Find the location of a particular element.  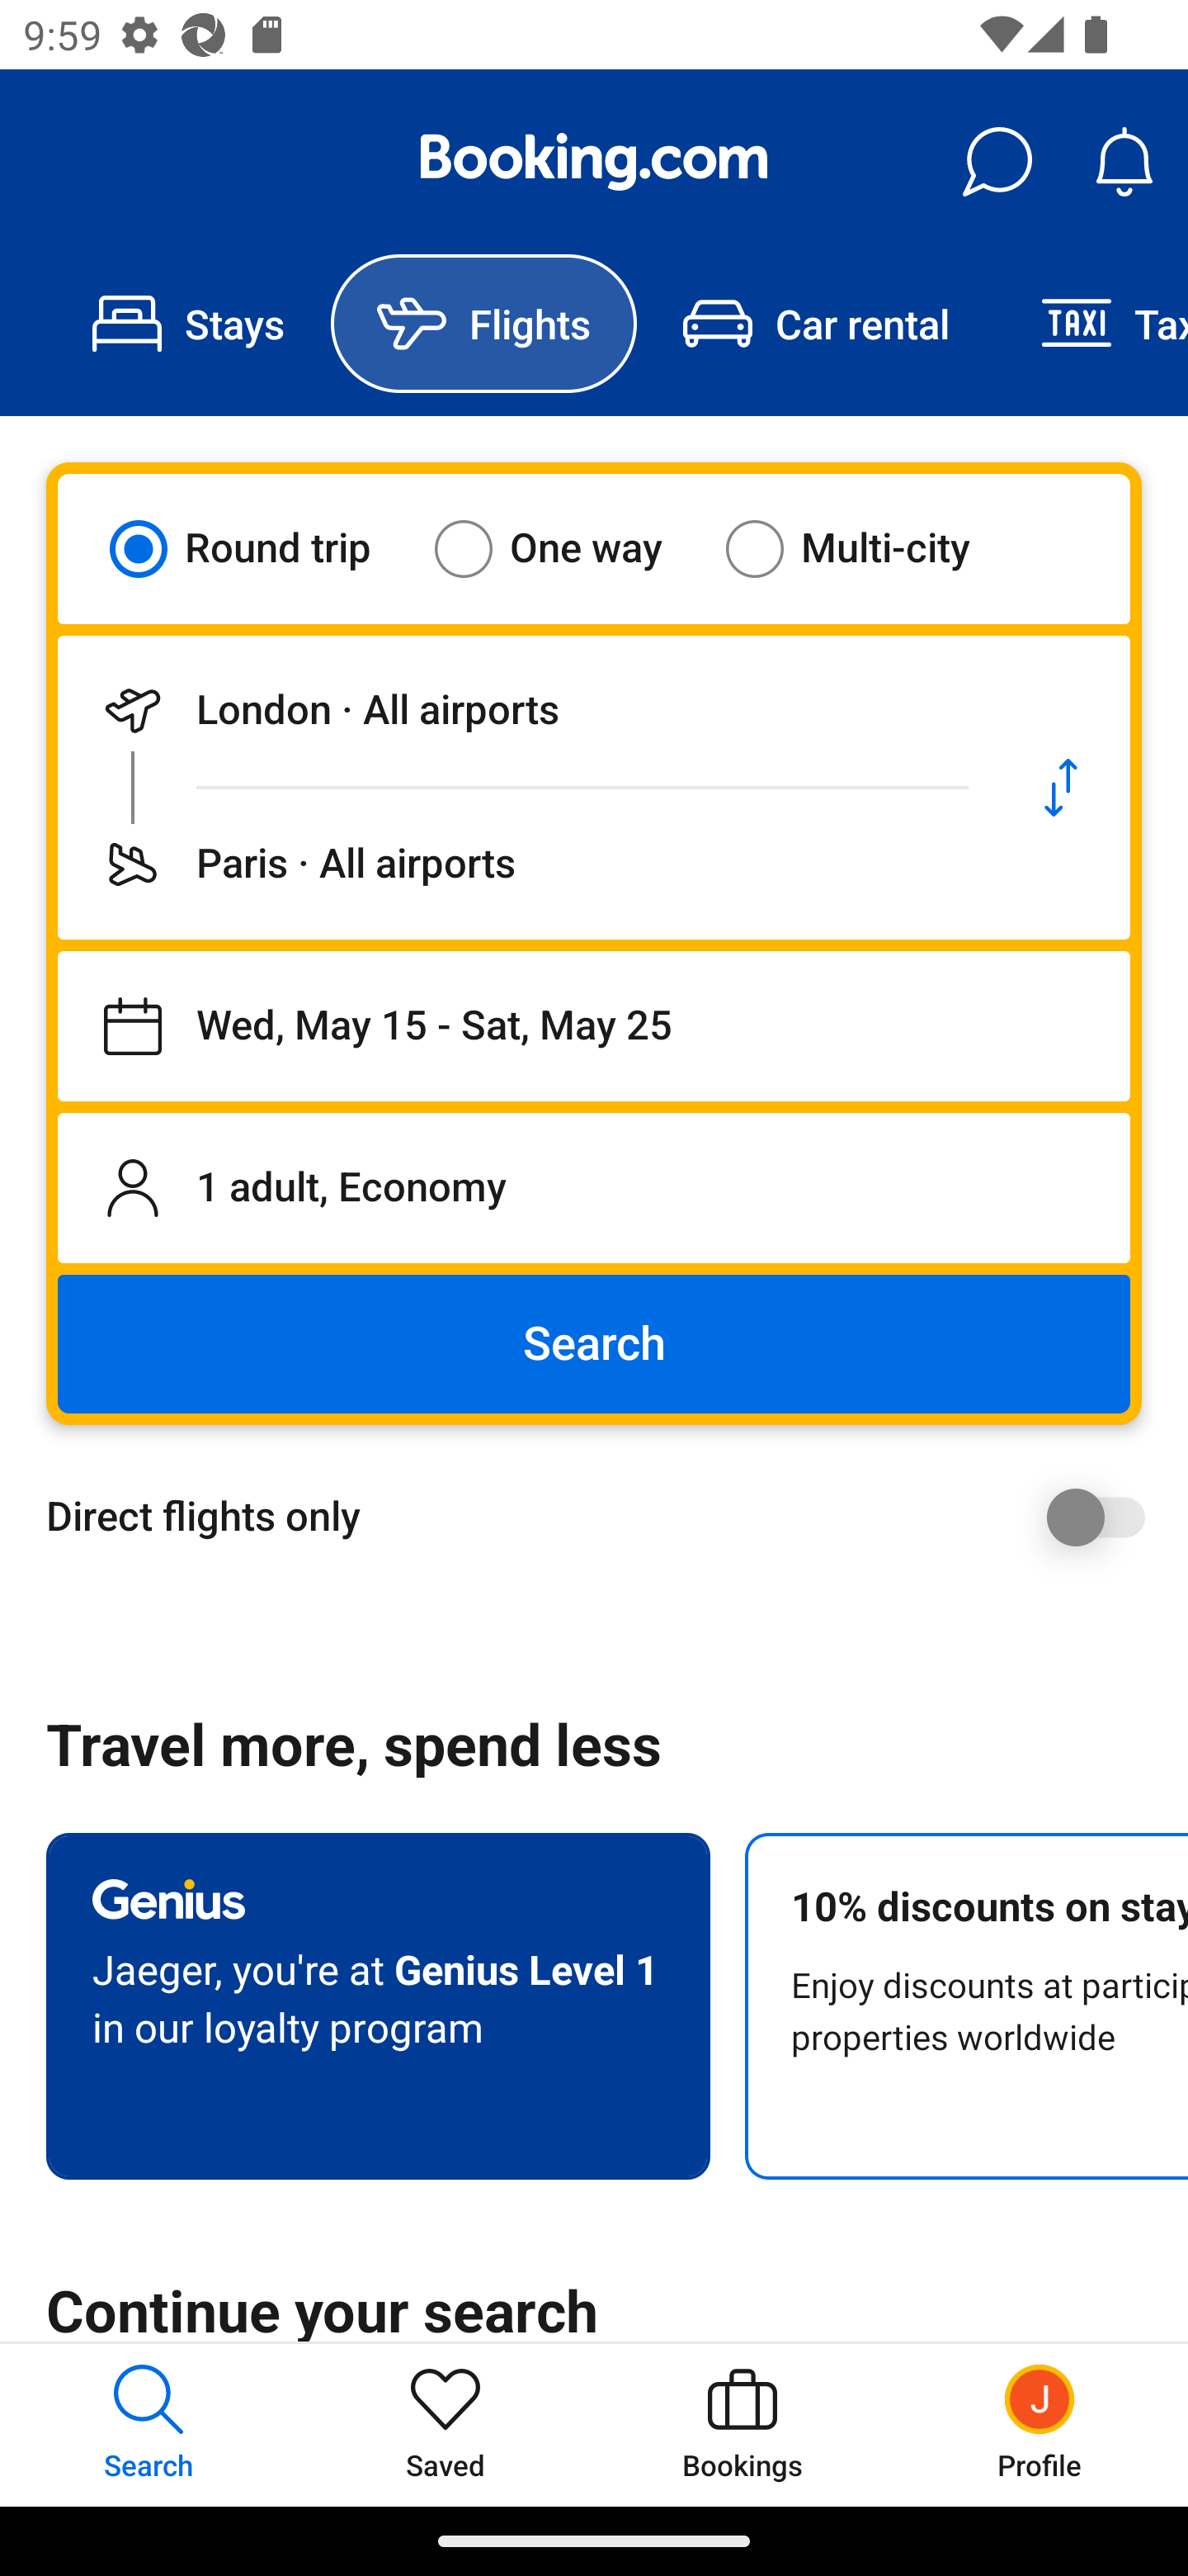

Swap departure location and destination is located at coordinates (1061, 788).